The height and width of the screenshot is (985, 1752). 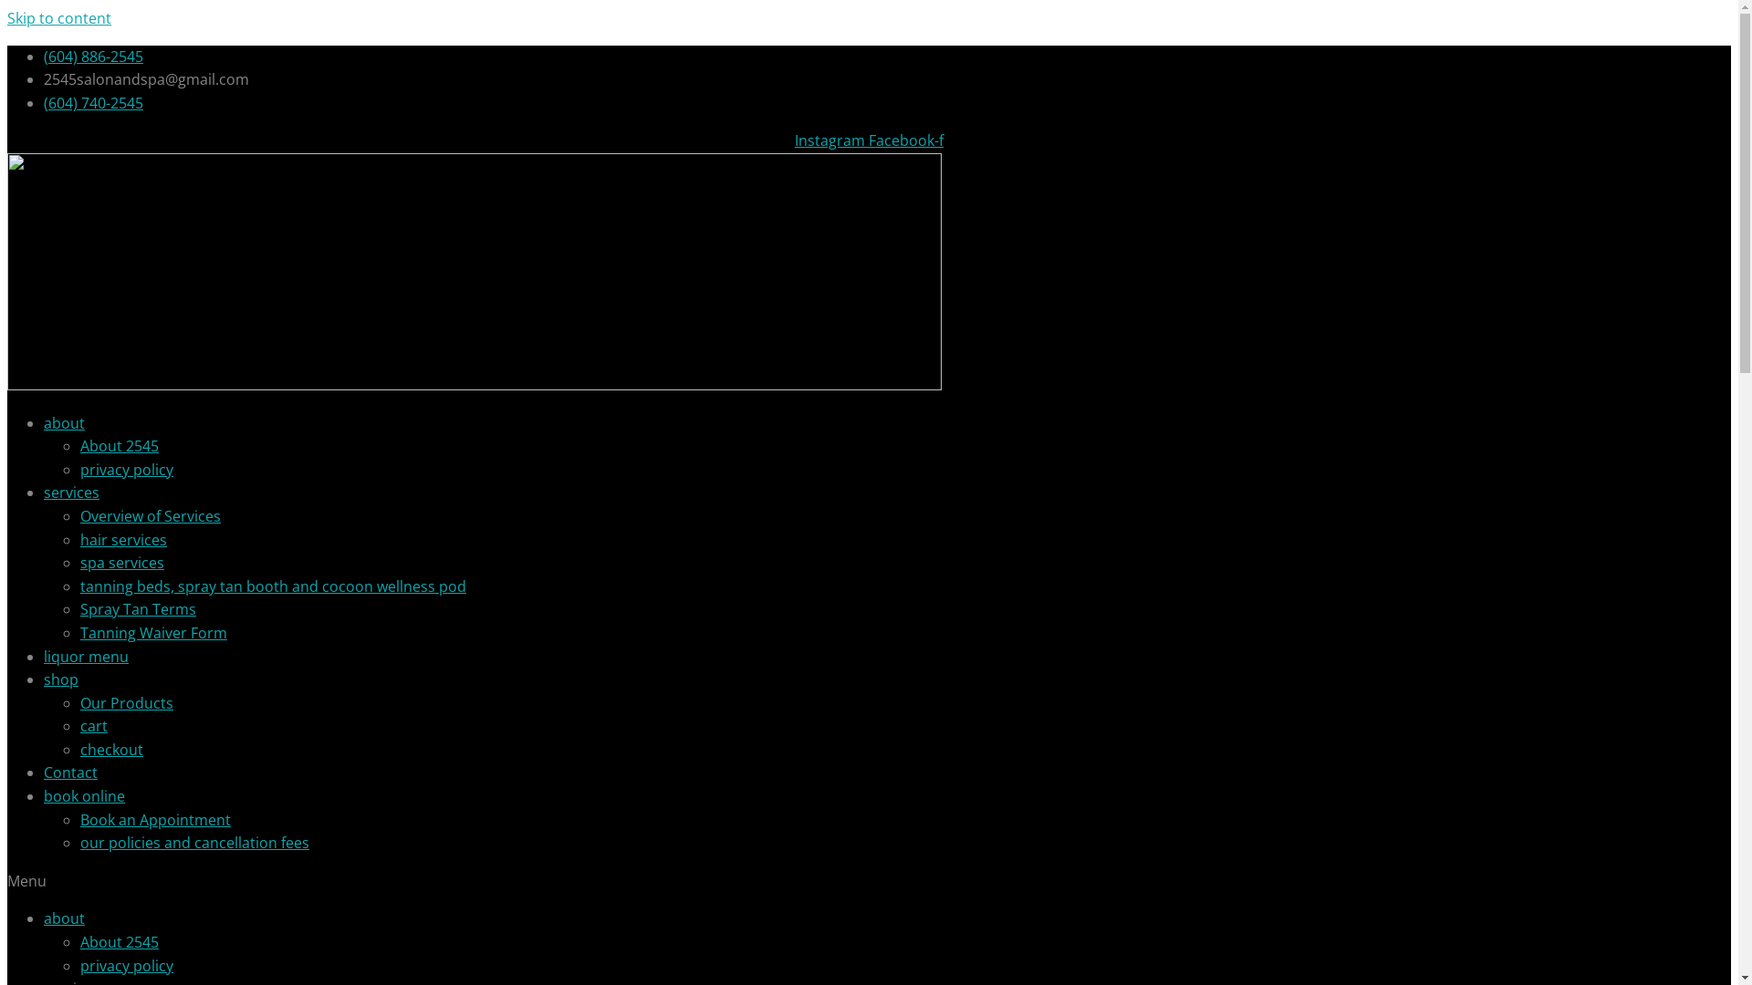 I want to click on About 2545, so click(x=120, y=942).